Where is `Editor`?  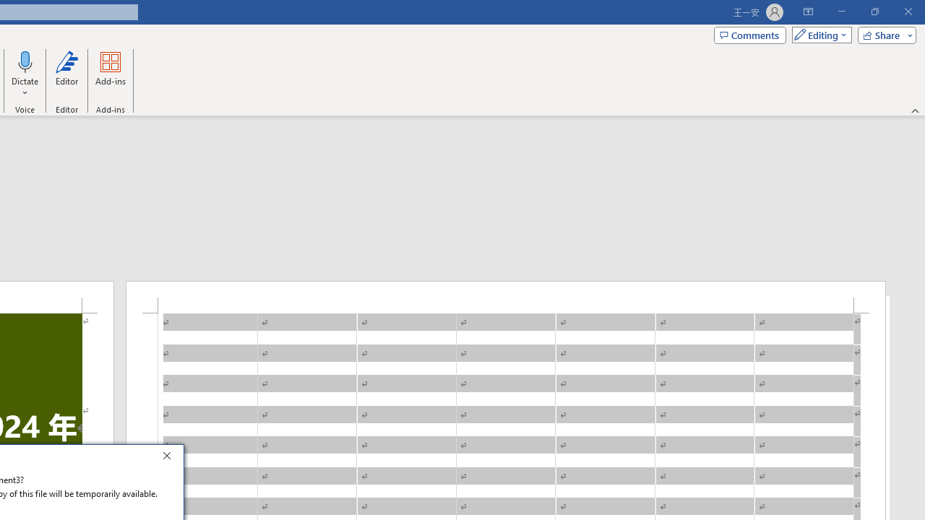
Editor is located at coordinates (66, 74).